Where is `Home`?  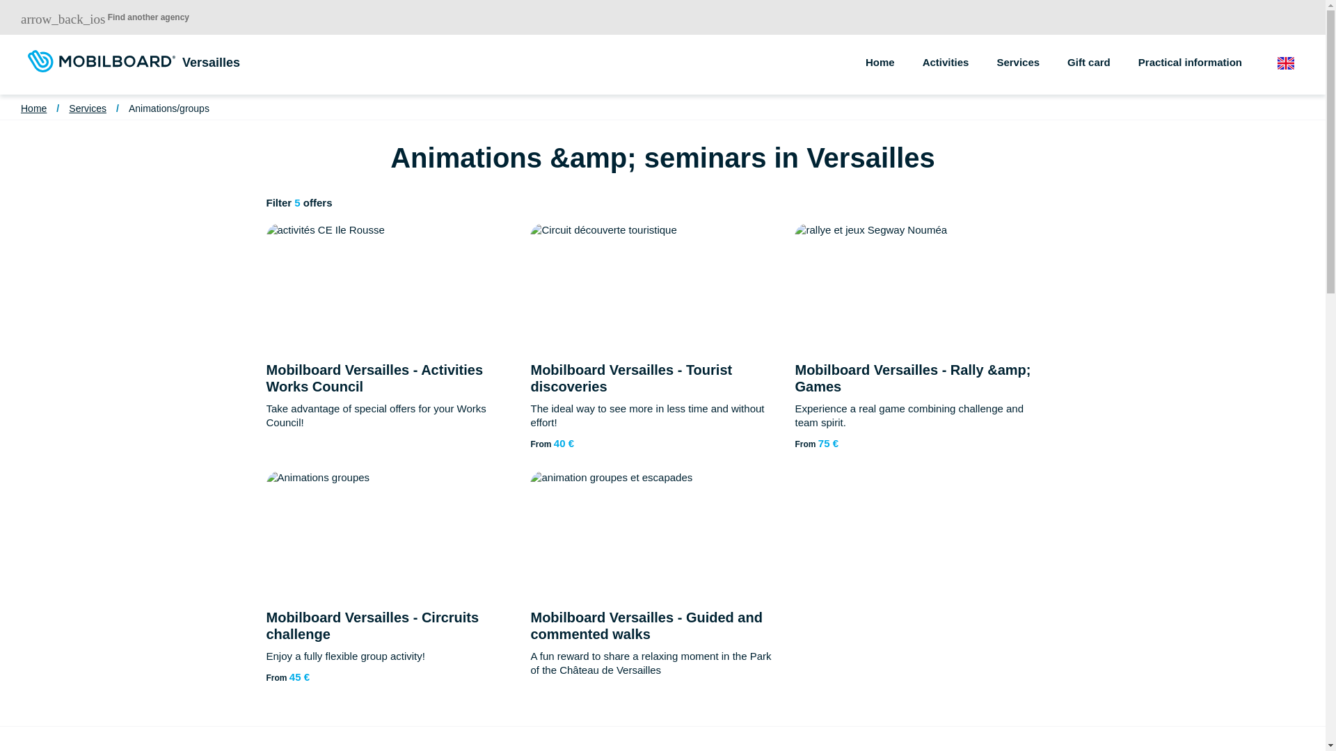 Home is located at coordinates (894, 51).